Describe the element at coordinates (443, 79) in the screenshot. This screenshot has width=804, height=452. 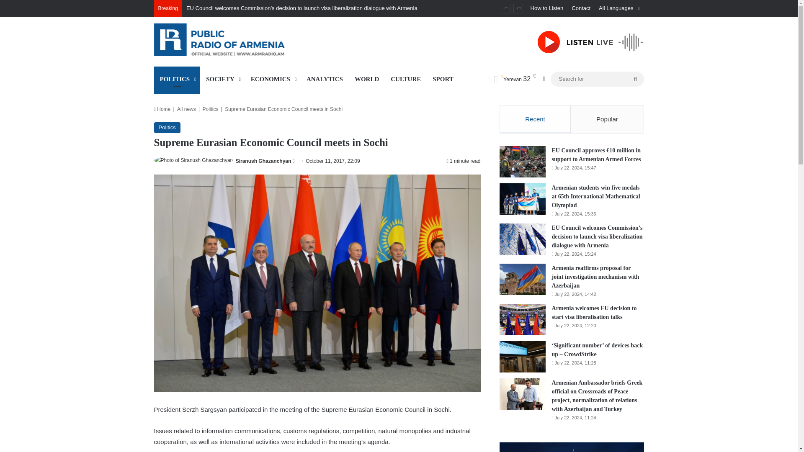
I see `SPORT` at that location.